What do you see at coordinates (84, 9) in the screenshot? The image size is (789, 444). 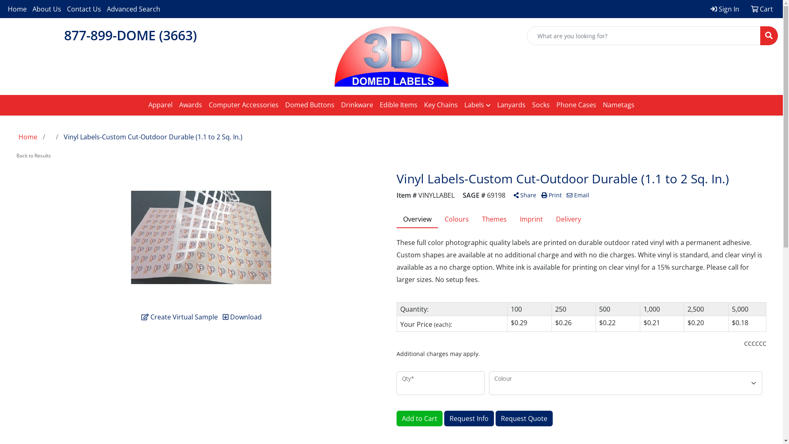 I see `Contact Us` at bounding box center [84, 9].